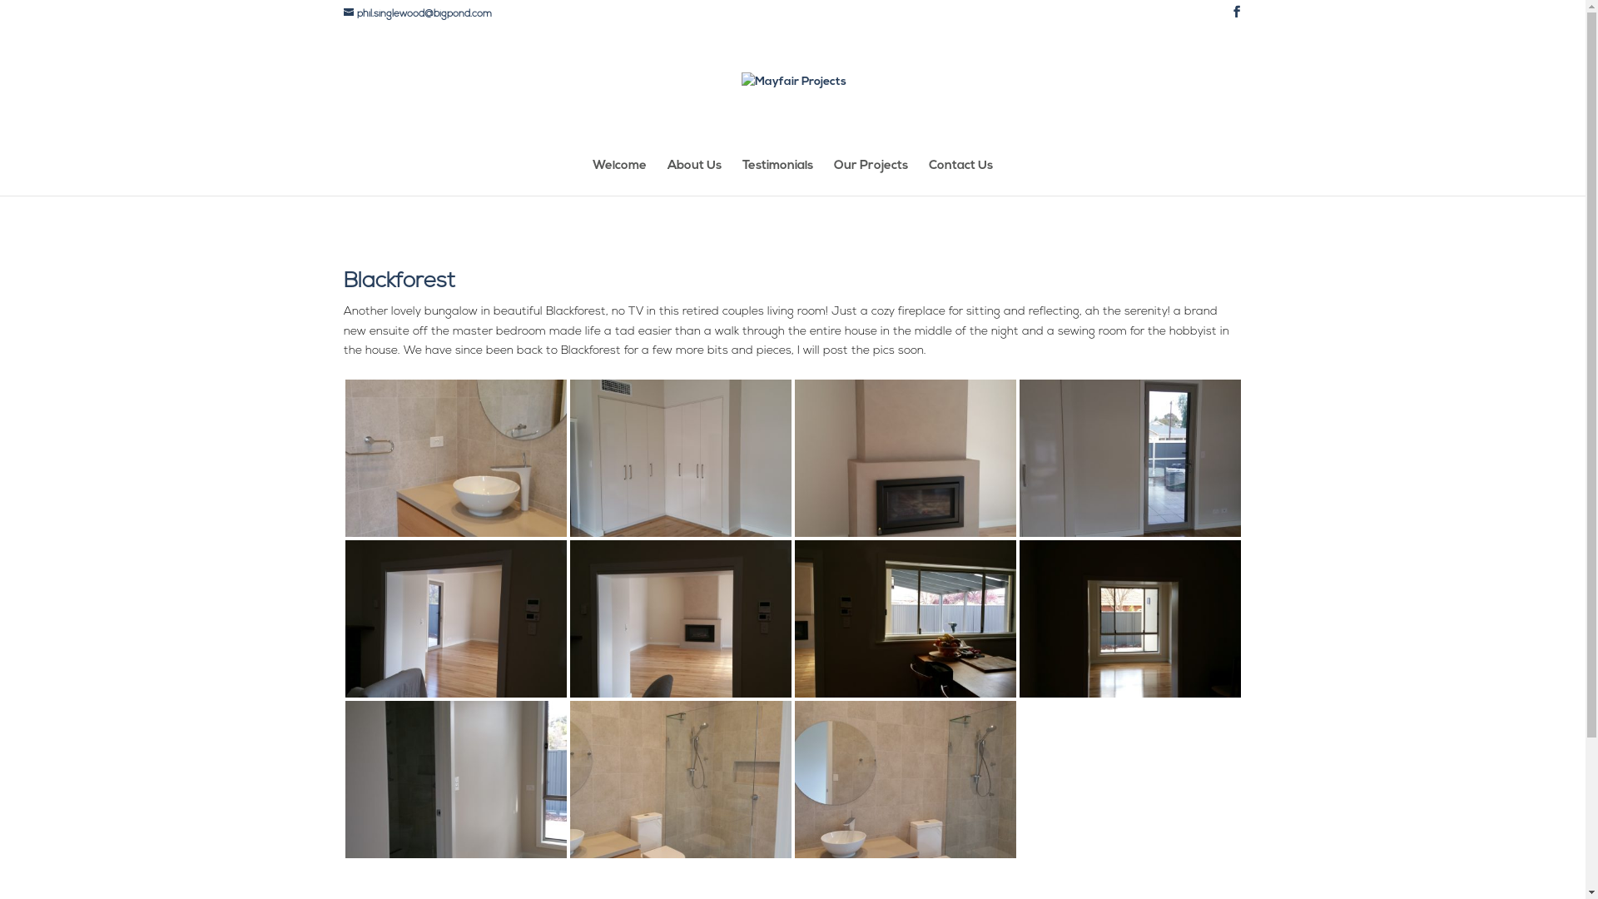 The height and width of the screenshot is (899, 1598). What do you see at coordinates (455, 536) in the screenshot?
I see `Mayfair_Projects_Blackforest (1)` at bounding box center [455, 536].